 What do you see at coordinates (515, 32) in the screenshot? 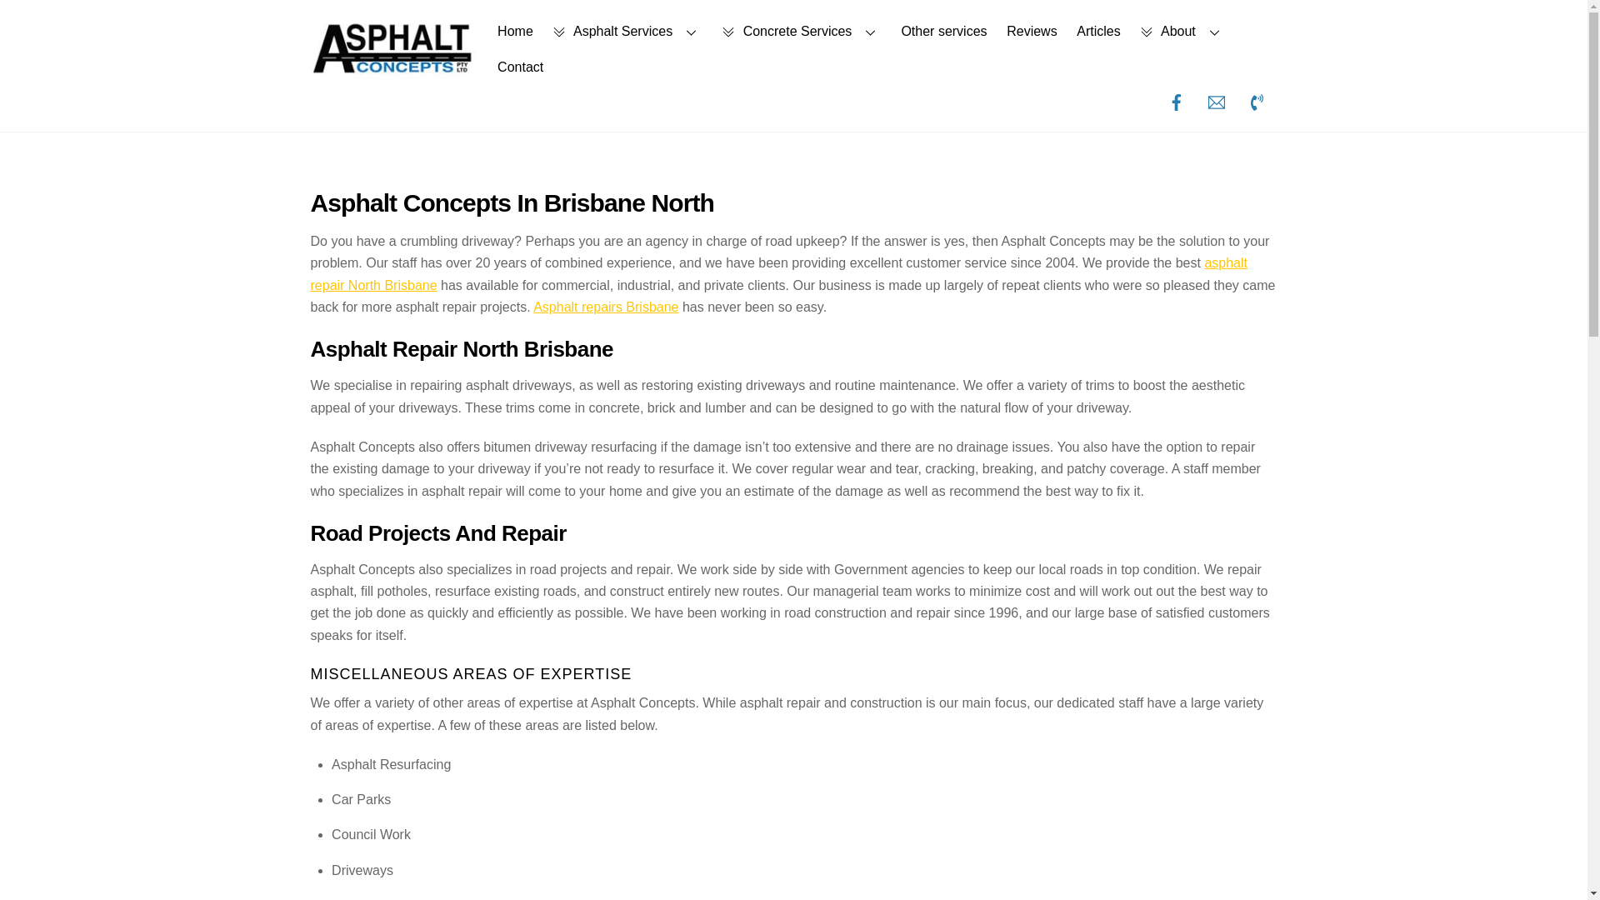
I see `Home` at bounding box center [515, 32].